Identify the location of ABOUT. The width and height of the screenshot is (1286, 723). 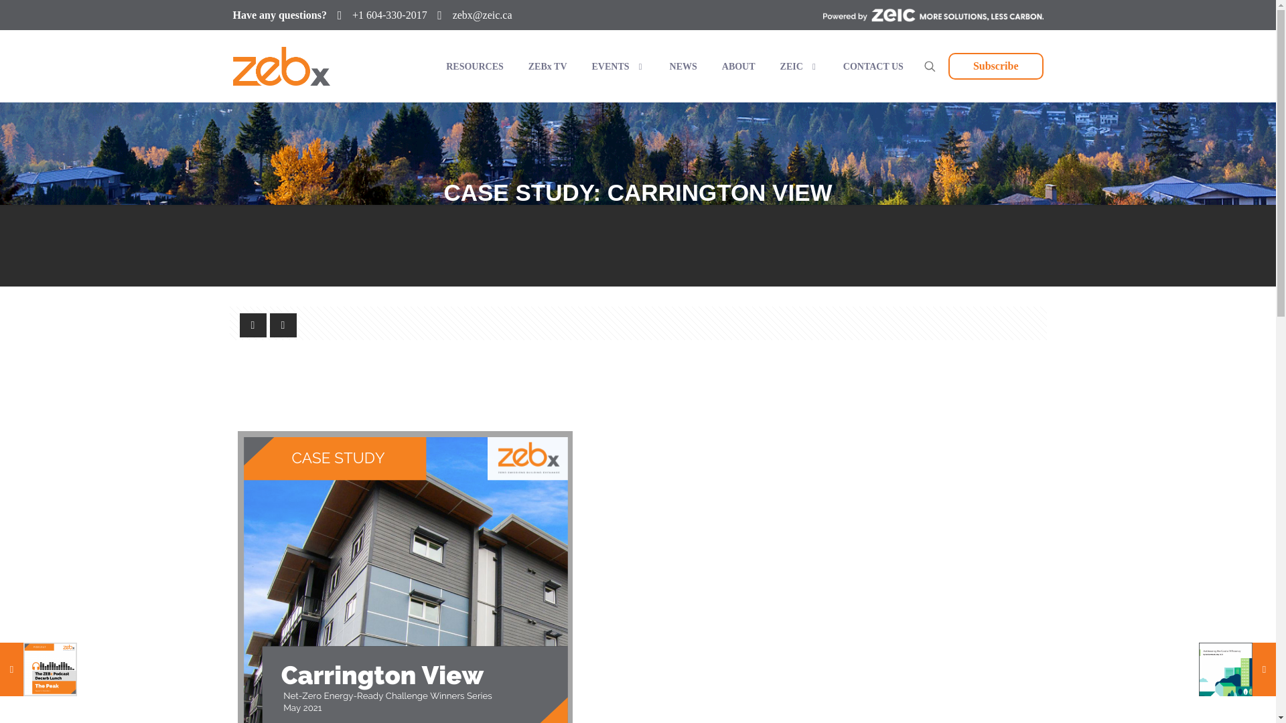
(737, 66).